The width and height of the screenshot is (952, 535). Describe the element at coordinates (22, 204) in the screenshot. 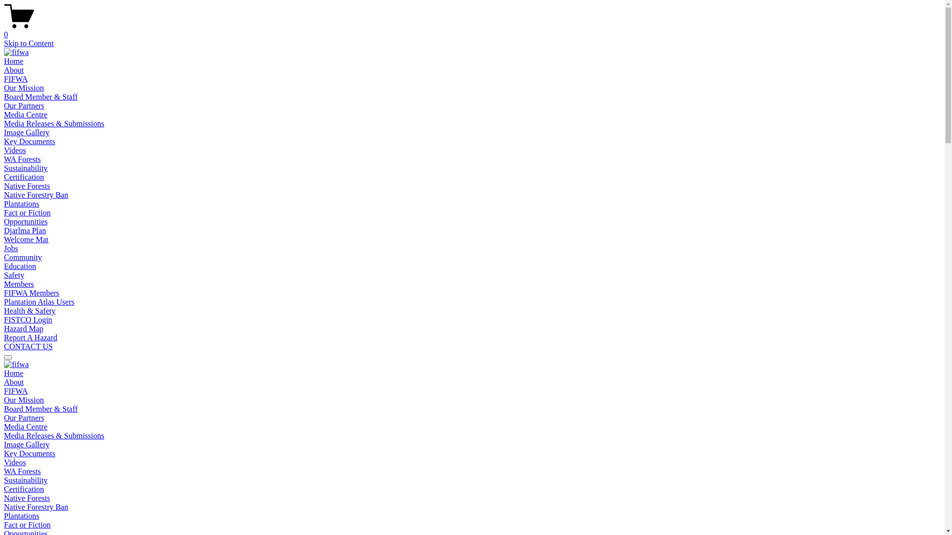

I see `Plantations` at that location.